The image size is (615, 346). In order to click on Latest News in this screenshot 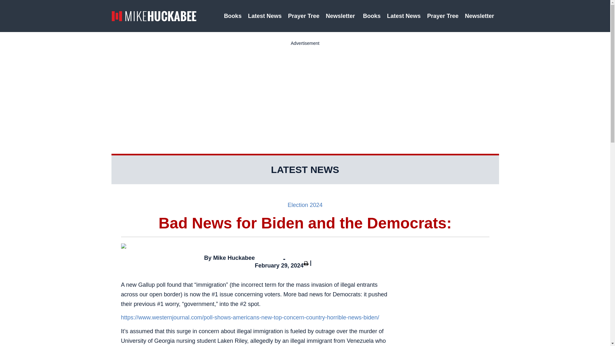, I will do `click(265, 16)`.